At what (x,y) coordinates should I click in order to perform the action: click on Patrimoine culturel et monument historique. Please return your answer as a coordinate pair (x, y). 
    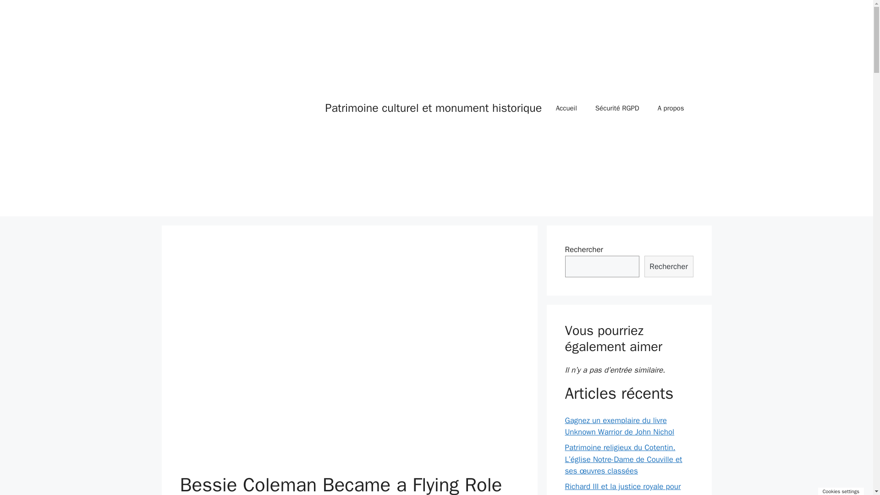
    Looking at the image, I should click on (434, 108).